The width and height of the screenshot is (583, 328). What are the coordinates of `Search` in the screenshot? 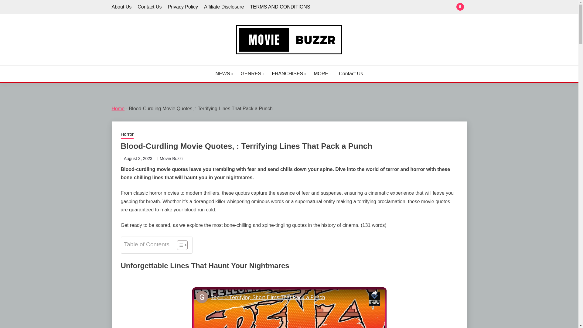 It's located at (333, 7).